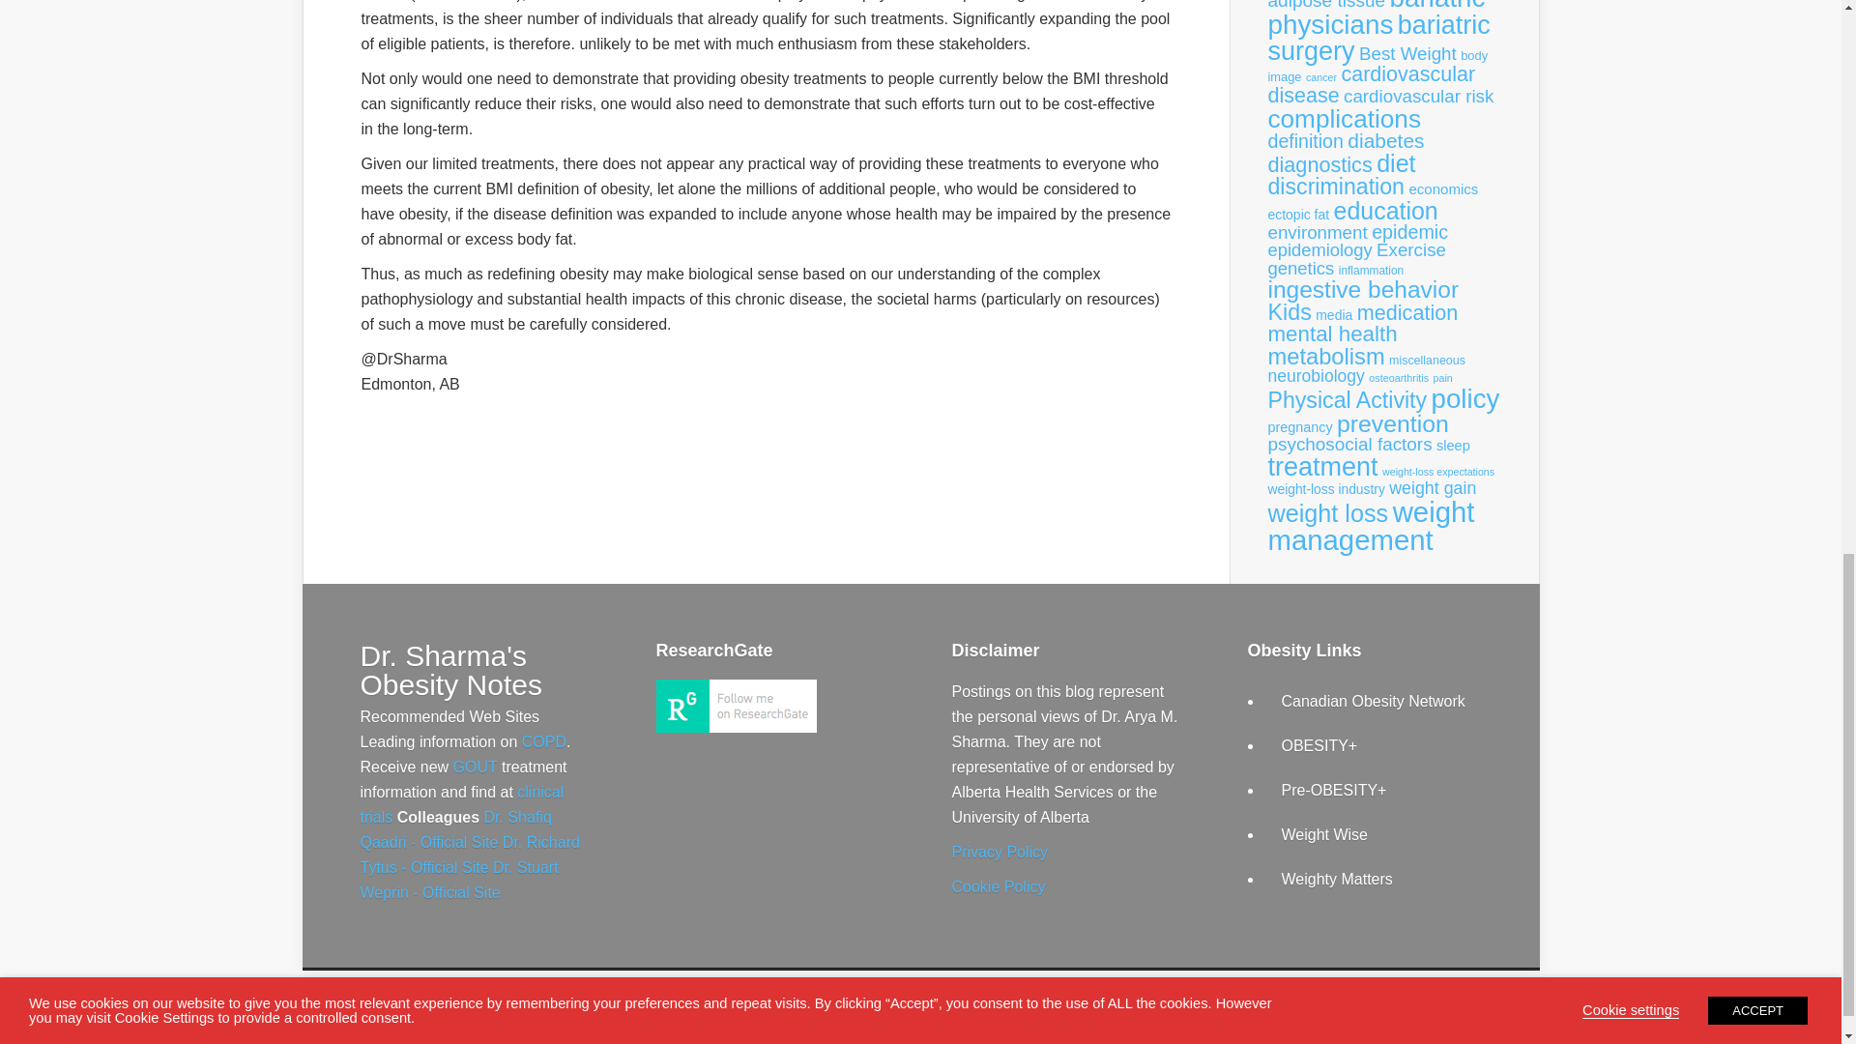 This screenshot has width=1856, height=1044. What do you see at coordinates (1325, 834) in the screenshot?
I see `Weight Wise` at bounding box center [1325, 834].